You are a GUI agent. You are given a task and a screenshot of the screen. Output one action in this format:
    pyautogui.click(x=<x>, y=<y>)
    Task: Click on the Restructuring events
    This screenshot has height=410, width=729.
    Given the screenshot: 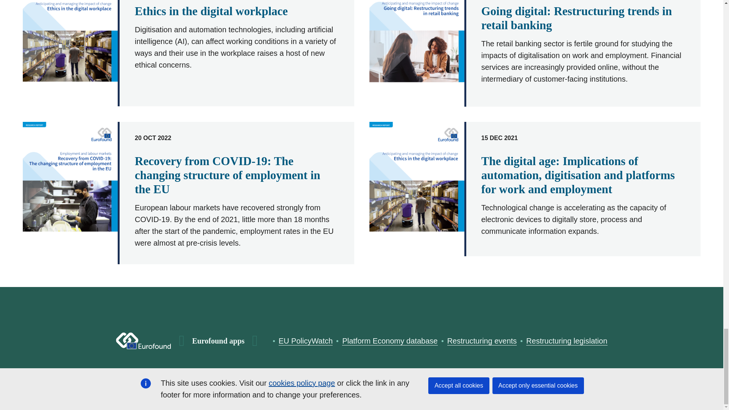 What is the action you would take?
    pyautogui.click(x=482, y=341)
    